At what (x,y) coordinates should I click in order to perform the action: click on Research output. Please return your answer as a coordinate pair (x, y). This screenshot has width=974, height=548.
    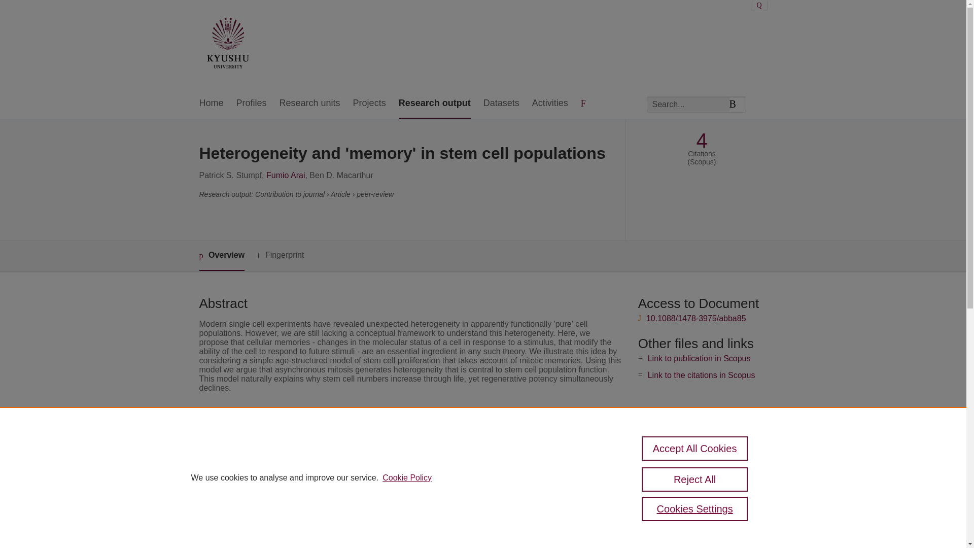
    Looking at the image, I should click on (434, 104).